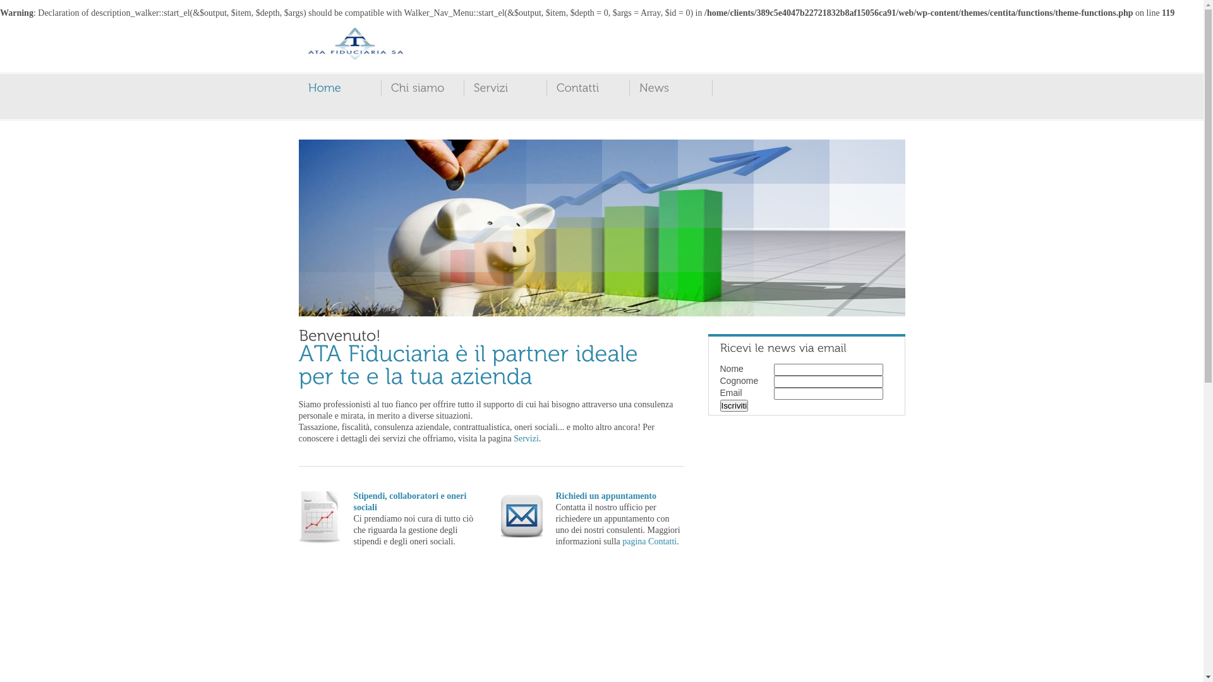 Image resolution: width=1213 pixels, height=682 pixels. I want to click on 2, so click(585, 303).